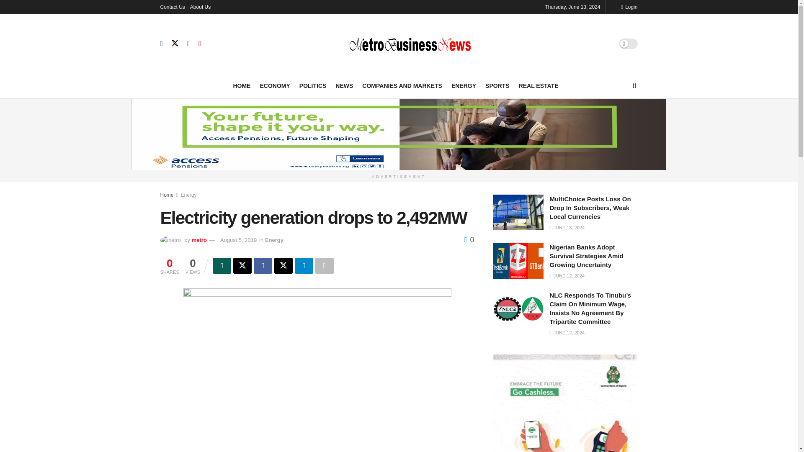  Describe the element at coordinates (344, 86) in the screenshot. I see `NEWS` at that location.